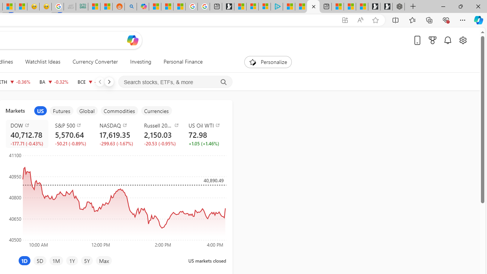 This screenshot has height=274, width=487. I want to click on App available. Install Start Money, so click(345, 20).